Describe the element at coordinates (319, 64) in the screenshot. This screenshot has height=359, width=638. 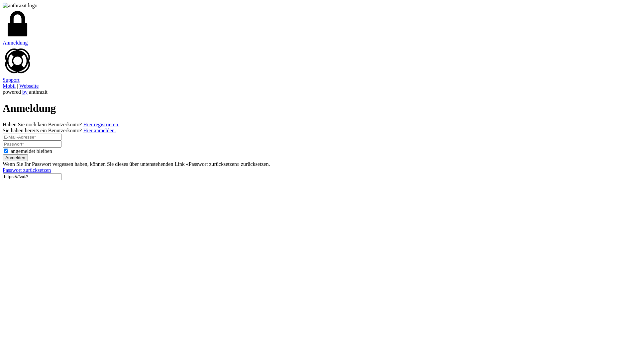
I see `Support` at that location.